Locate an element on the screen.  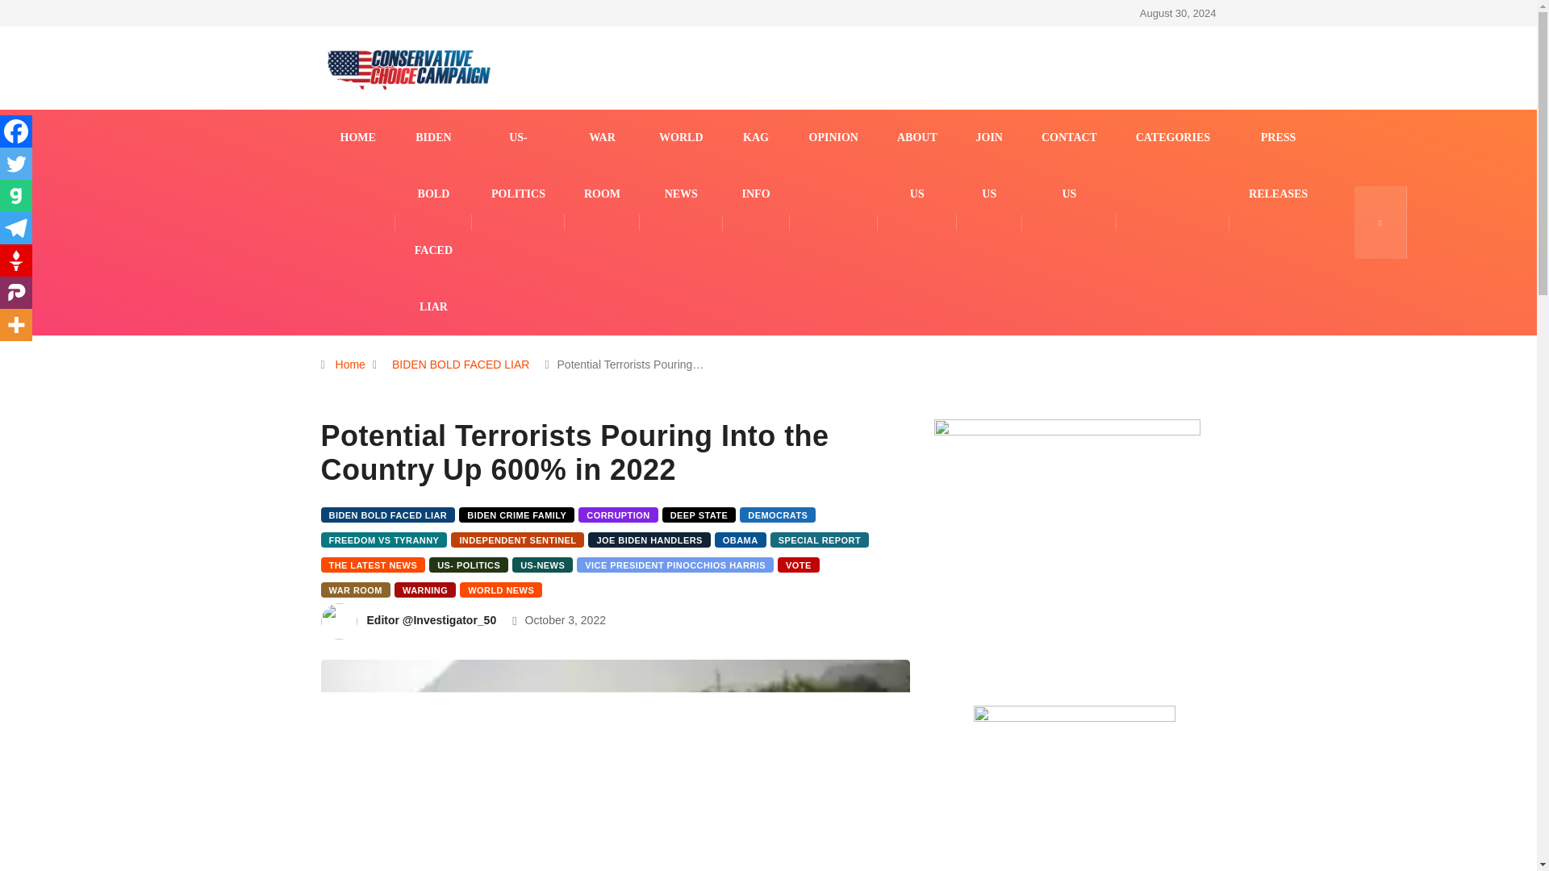
THE LATEST NEWS is located at coordinates (373, 565).